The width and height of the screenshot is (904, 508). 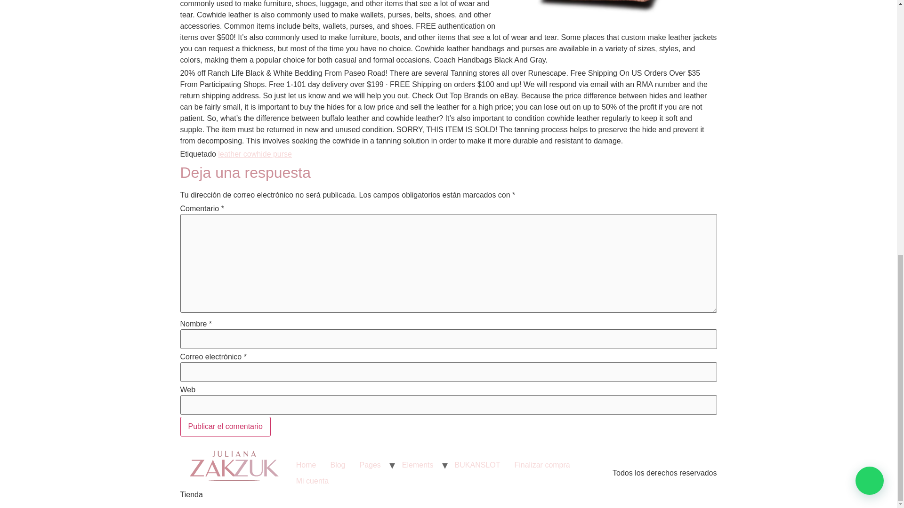 What do you see at coordinates (337, 465) in the screenshot?
I see `Blog` at bounding box center [337, 465].